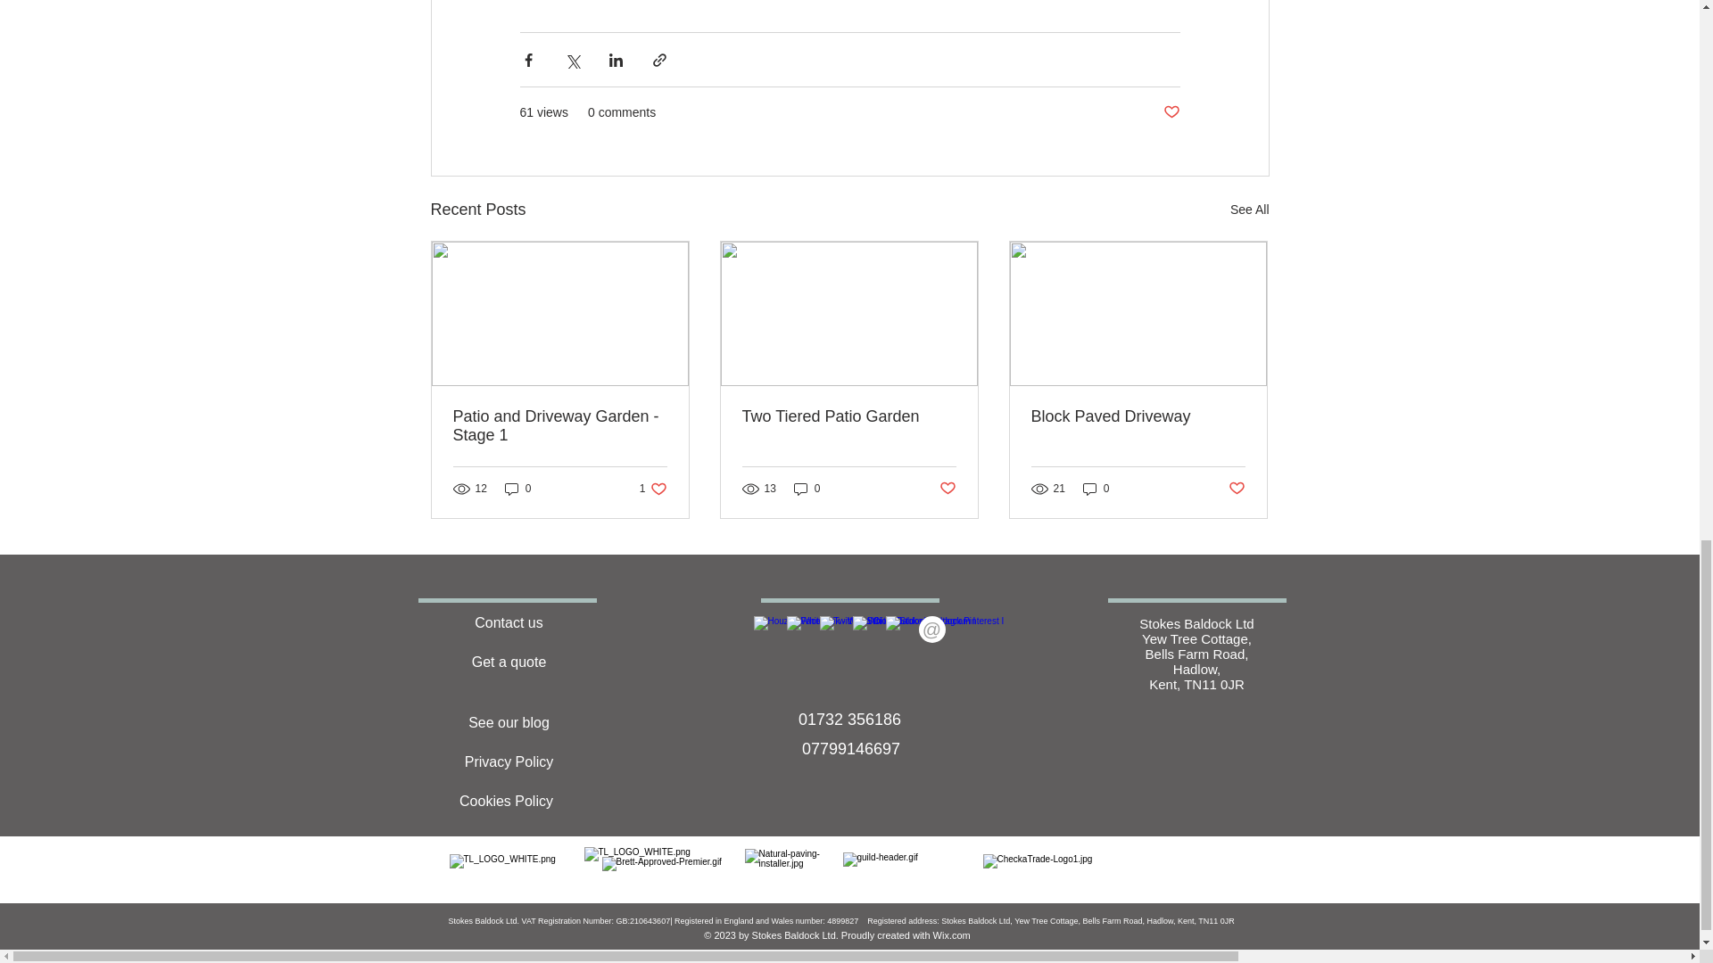 Image resolution: width=1713 pixels, height=963 pixels. I want to click on See All, so click(1249, 210).